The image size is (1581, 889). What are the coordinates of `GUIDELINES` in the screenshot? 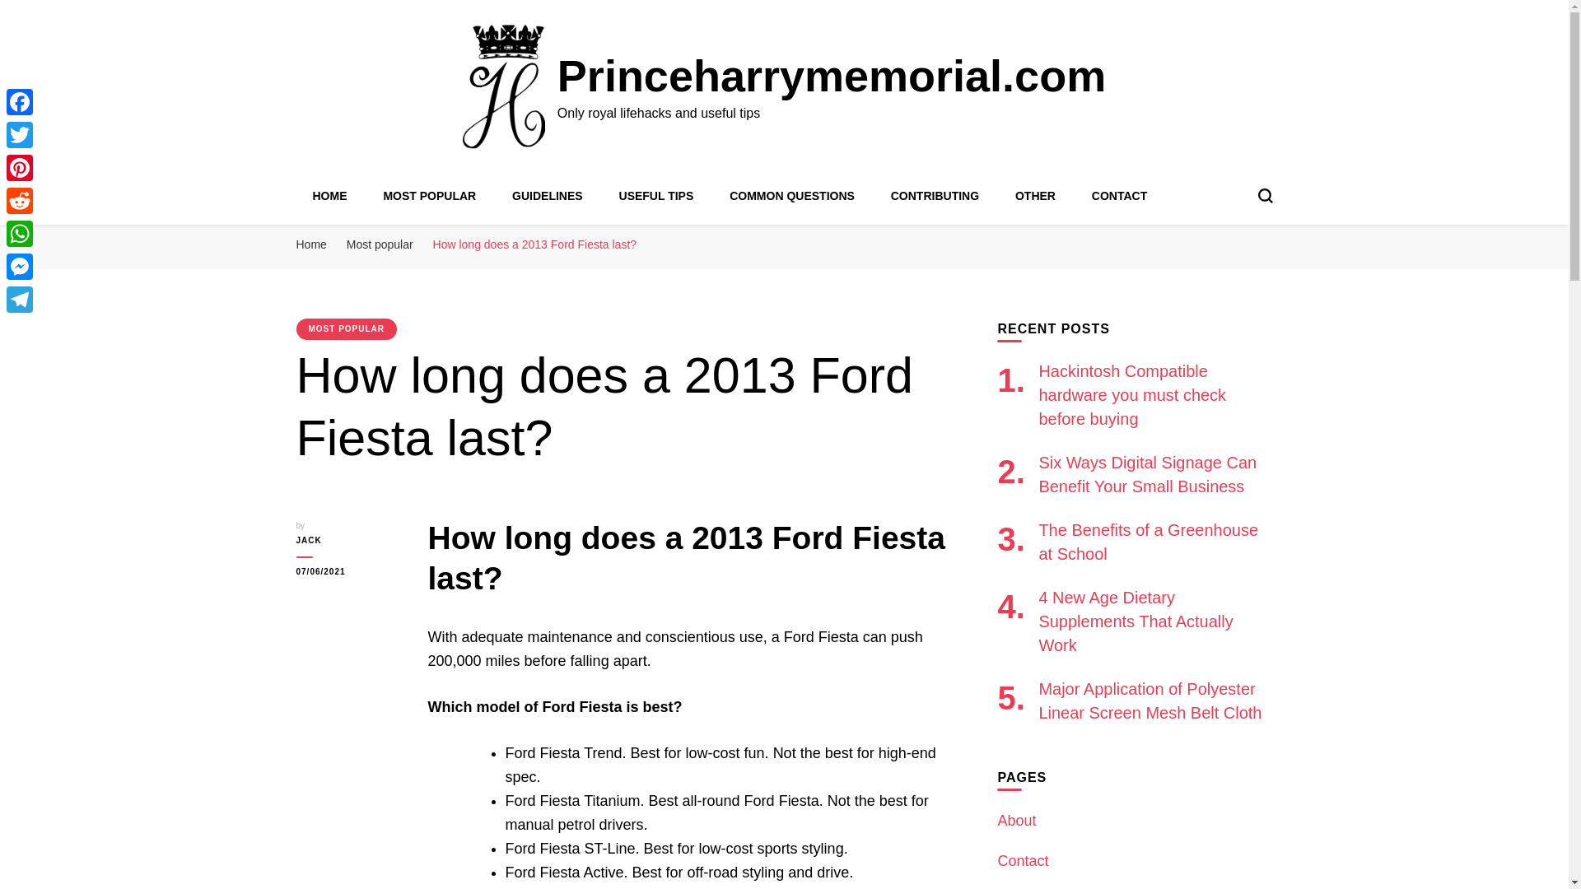 It's located at (548, 196).